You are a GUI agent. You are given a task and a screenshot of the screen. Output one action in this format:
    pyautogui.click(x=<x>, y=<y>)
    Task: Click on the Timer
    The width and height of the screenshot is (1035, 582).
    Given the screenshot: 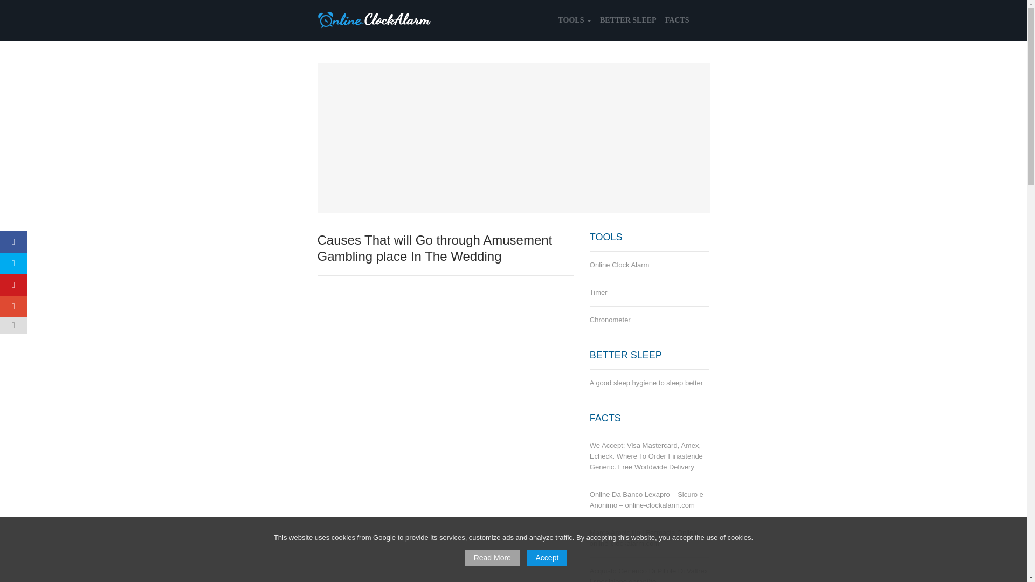 What is the action you would take?
    pyautogui.click(x=650, y=293)
    